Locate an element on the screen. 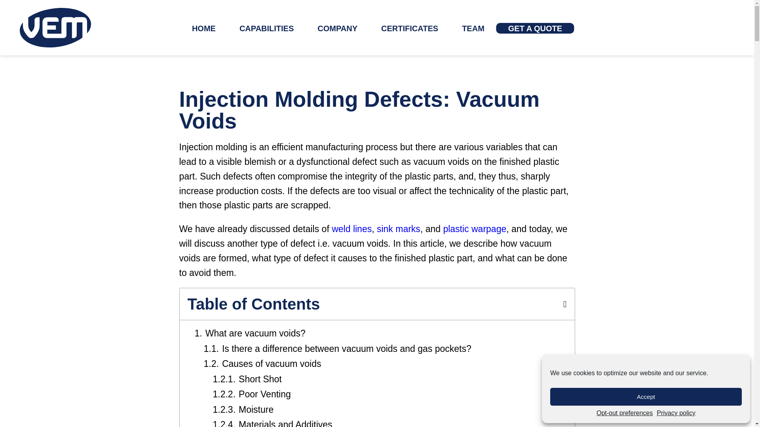  COMPANY is located at coordinates (337, 28).